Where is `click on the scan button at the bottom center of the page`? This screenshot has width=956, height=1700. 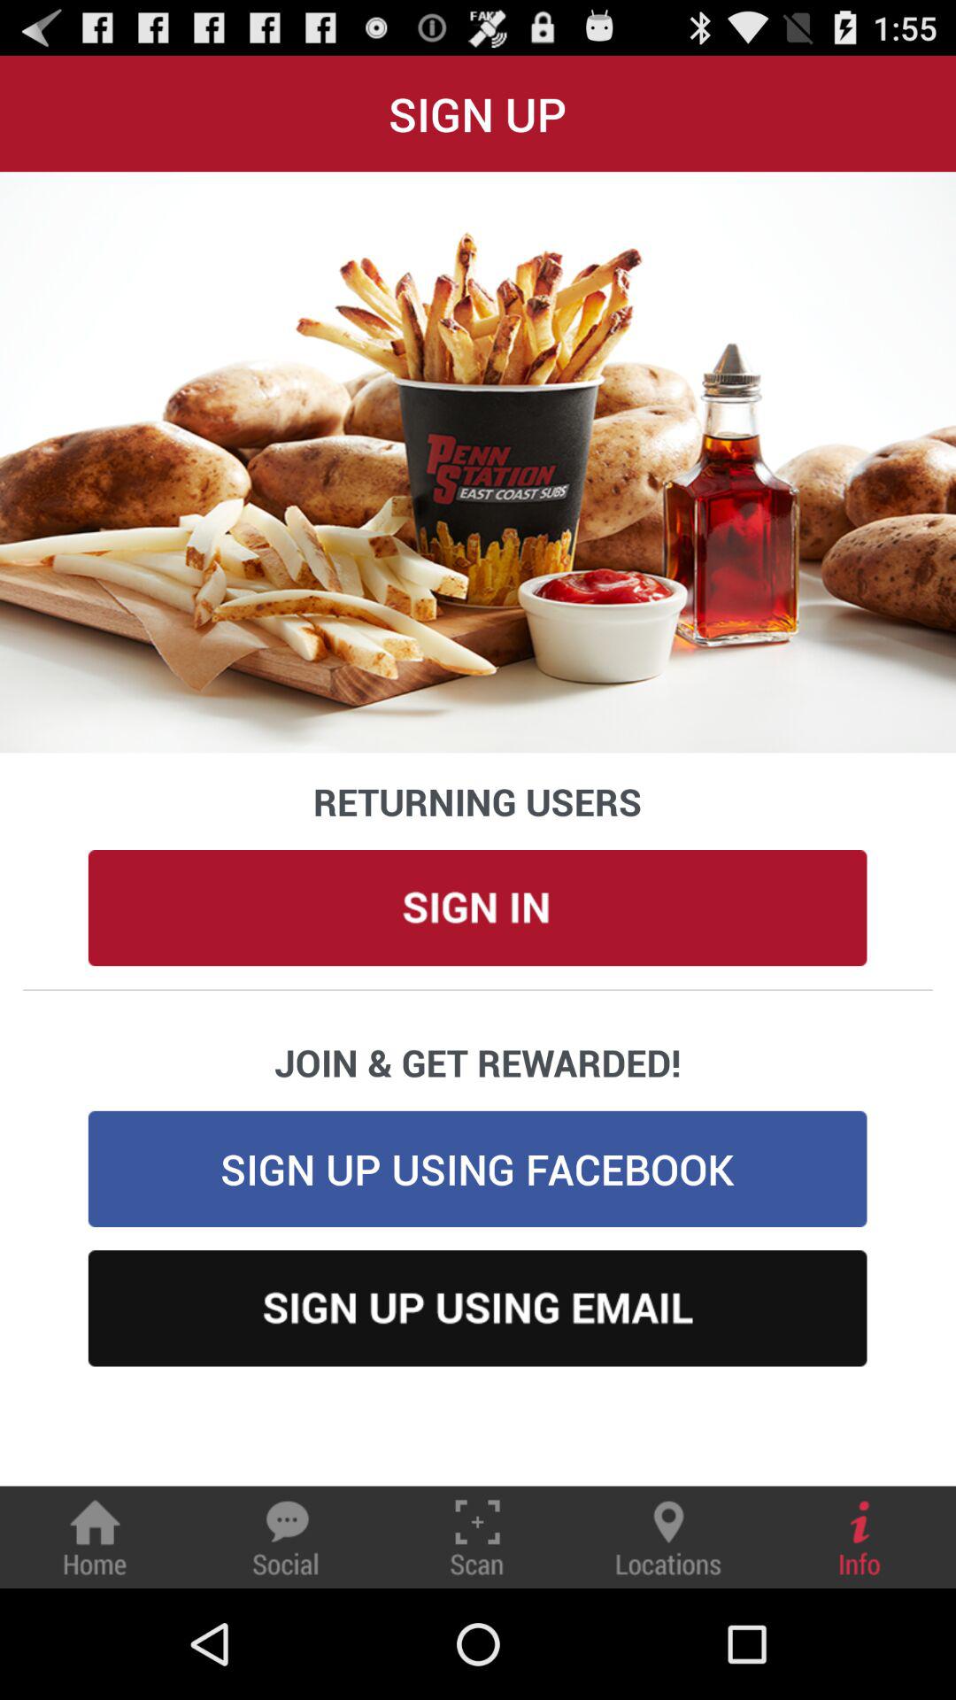 click on the scan button at the bottom center of the page is located at coordinates (477, 1537).